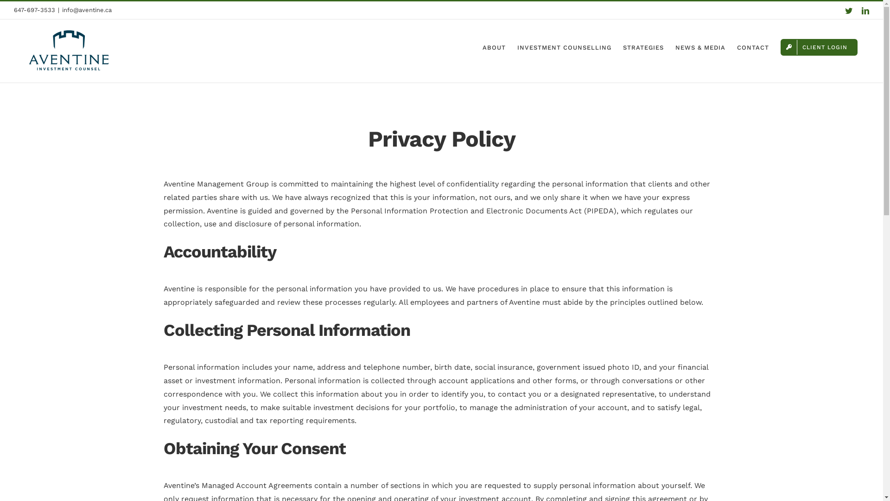  I want to click on CLIENT LOGIN, so click(819, 47).